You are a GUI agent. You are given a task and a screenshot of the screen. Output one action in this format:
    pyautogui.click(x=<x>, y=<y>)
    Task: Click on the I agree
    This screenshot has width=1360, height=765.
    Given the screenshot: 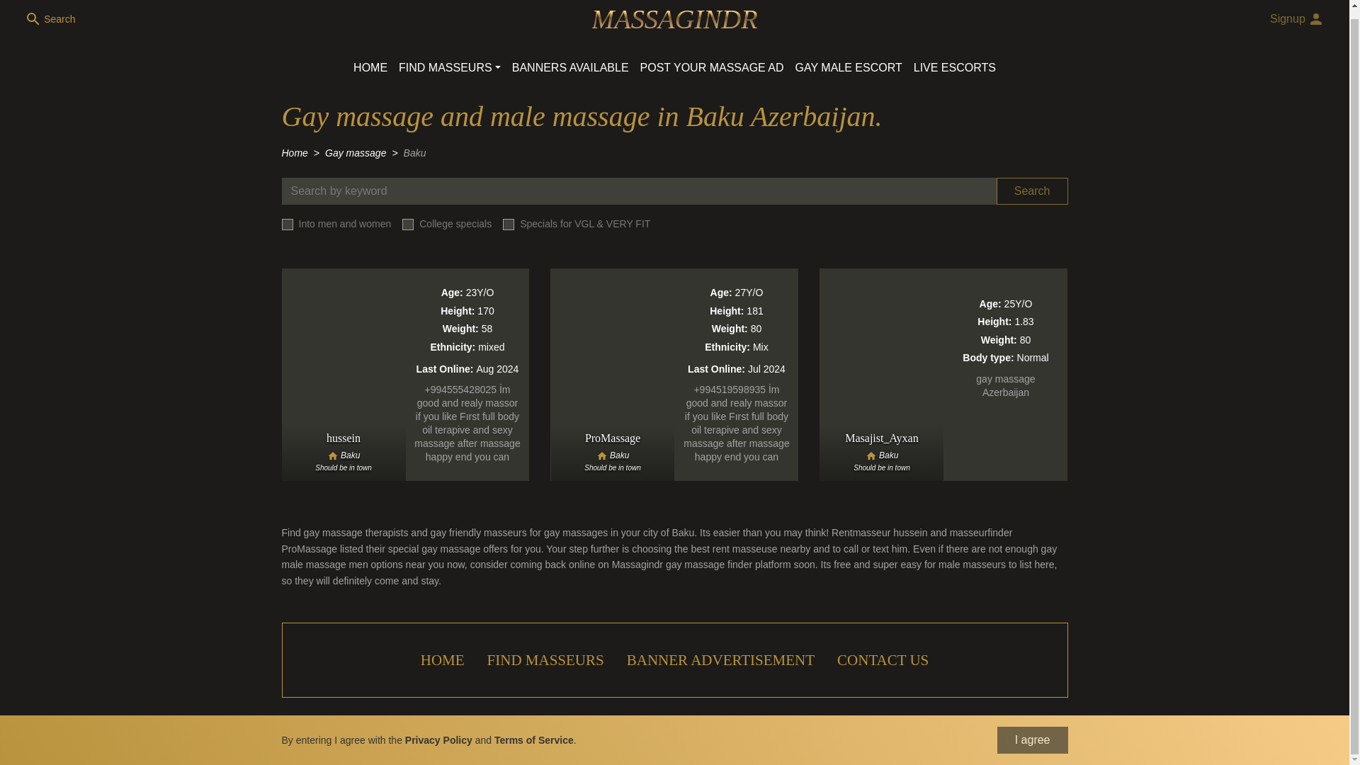 What is the action you would take?
    pyautogui.click(x=1032, y=731)
    